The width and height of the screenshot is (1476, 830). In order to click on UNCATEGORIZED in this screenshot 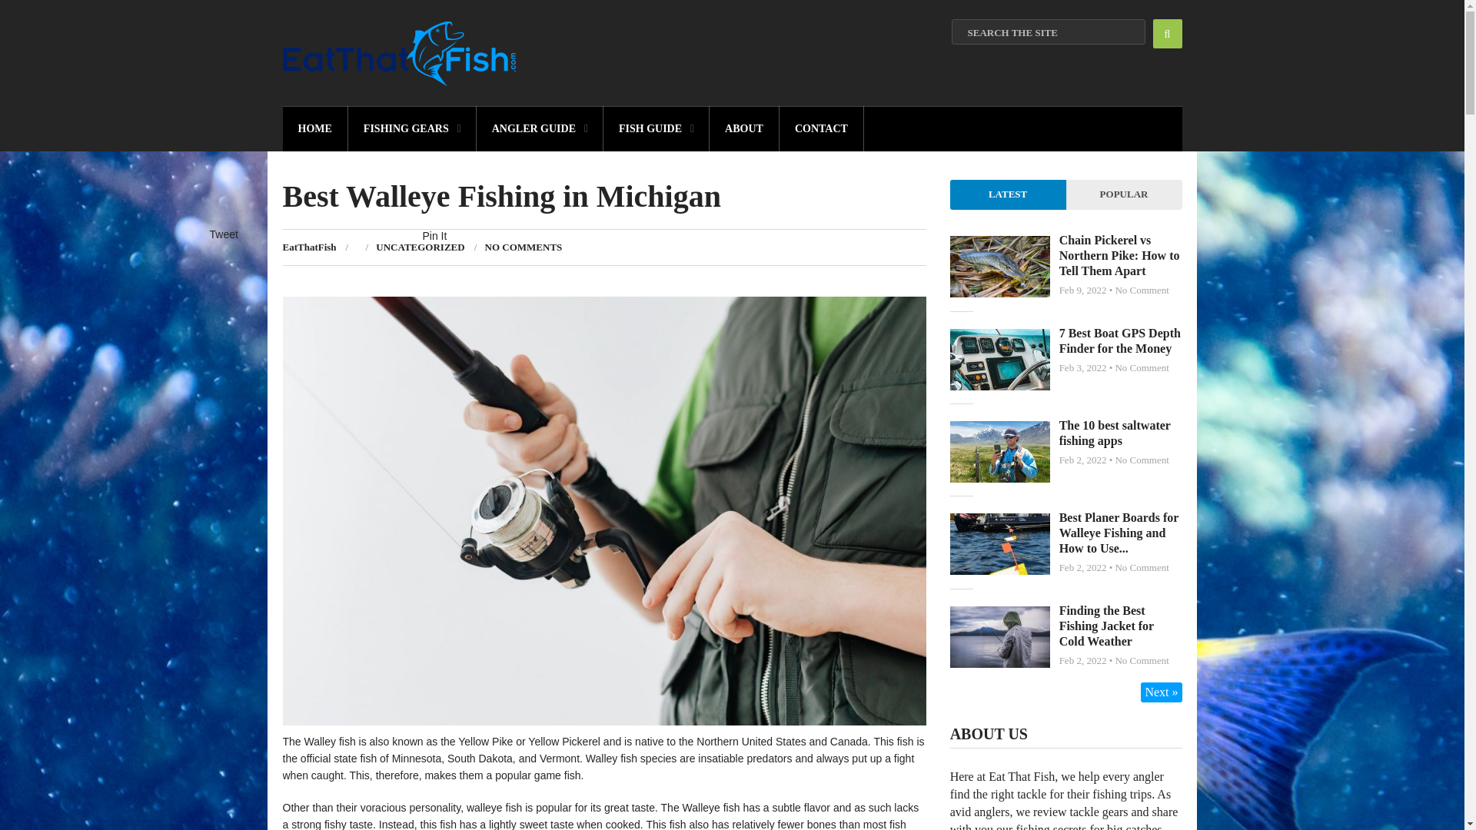, I will do `click(420, 247)`.